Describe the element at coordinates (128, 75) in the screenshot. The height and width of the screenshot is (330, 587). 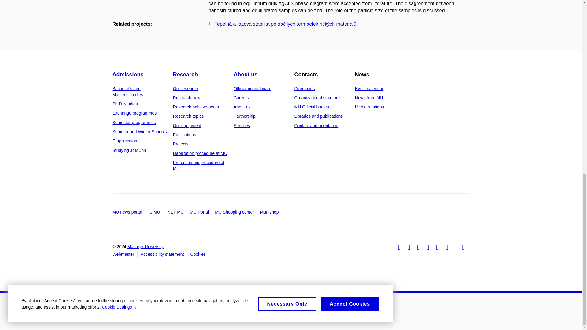
I see `Admissions` at that location.